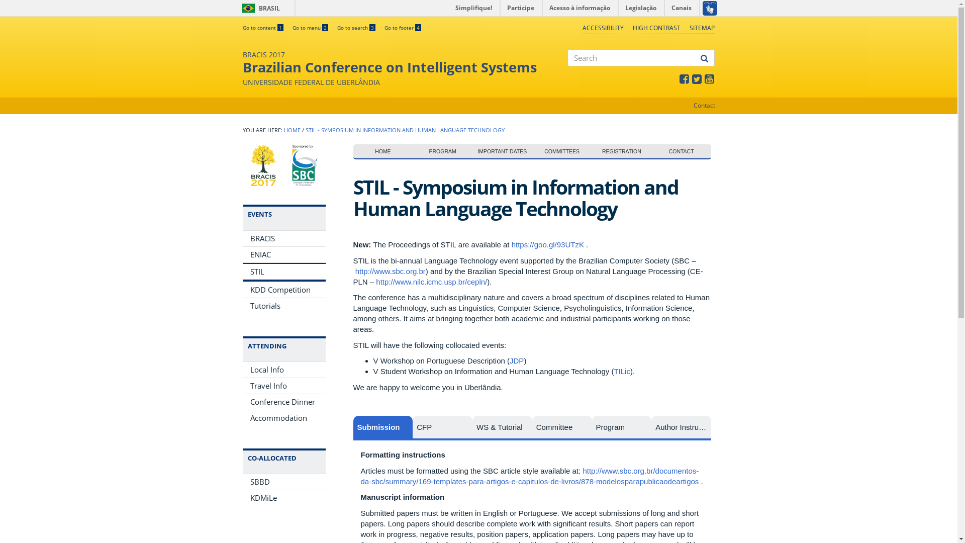 Image resolution: width=965 pixels, height=543 pixels. What do you see at coordinates (622, 371) in the screenshot?
I see `TILic` at bounding box center [622, 371].